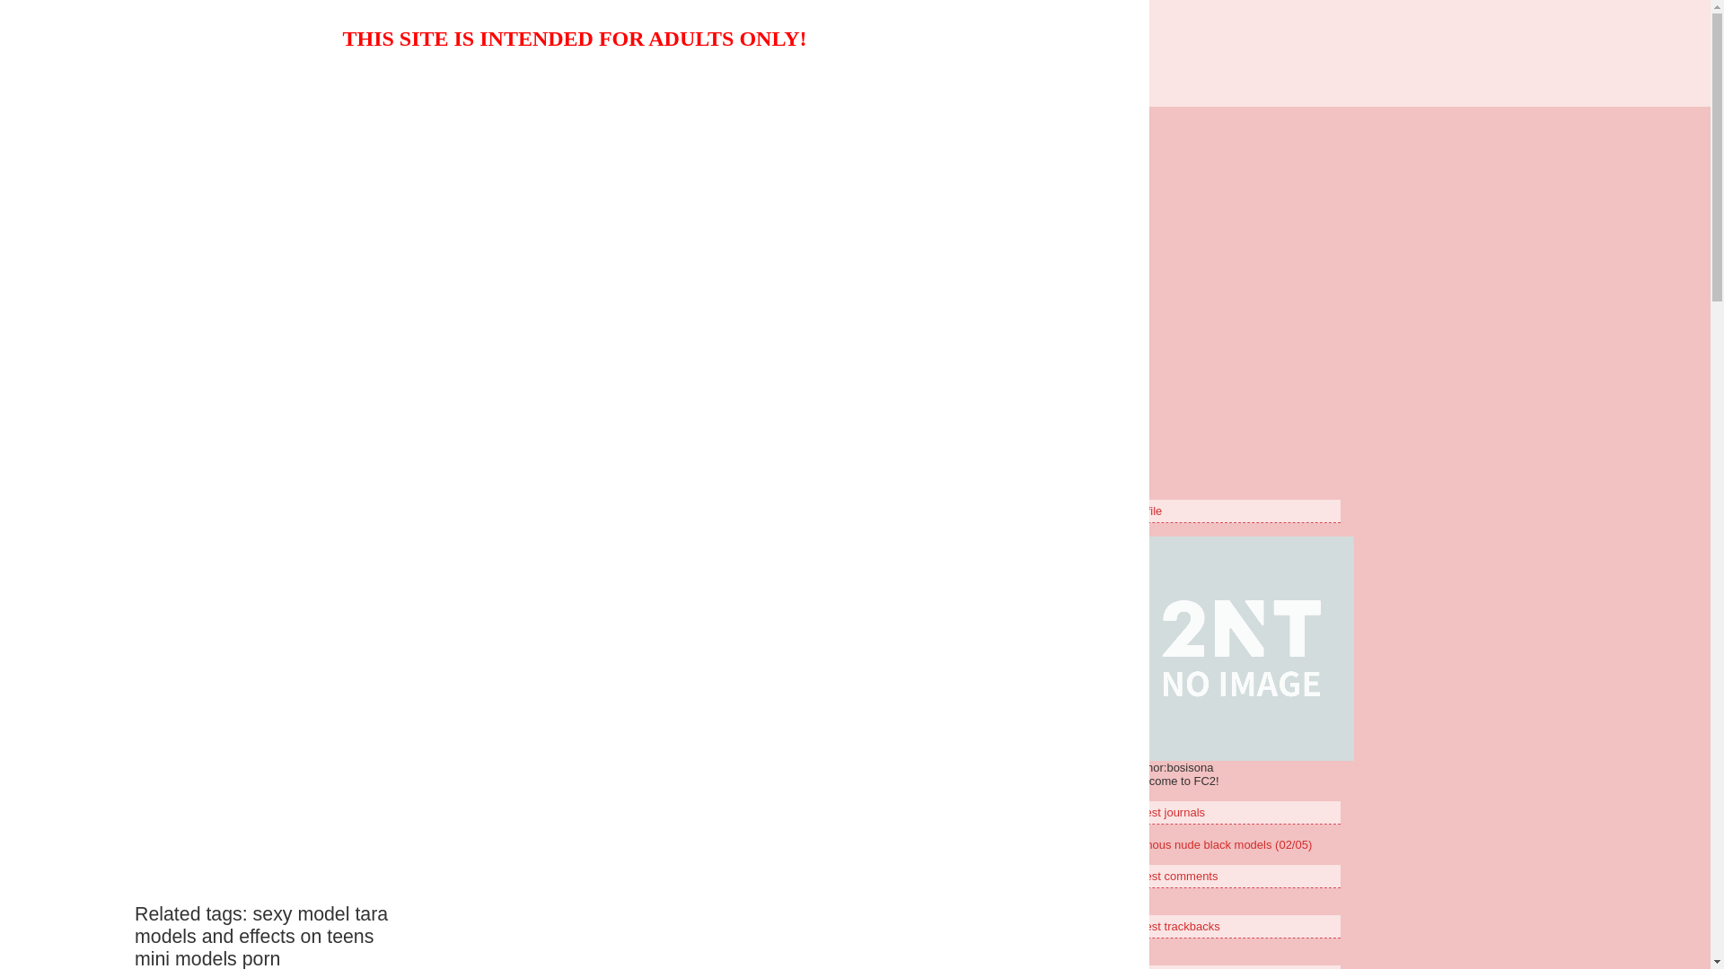  I want to click on Pagetop, so click(1008, 278).